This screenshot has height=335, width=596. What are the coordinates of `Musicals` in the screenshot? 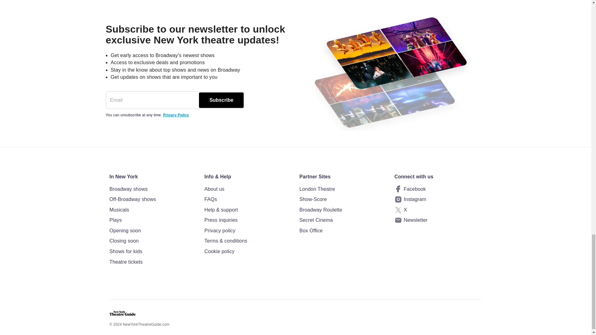 It's located at (153, 210).